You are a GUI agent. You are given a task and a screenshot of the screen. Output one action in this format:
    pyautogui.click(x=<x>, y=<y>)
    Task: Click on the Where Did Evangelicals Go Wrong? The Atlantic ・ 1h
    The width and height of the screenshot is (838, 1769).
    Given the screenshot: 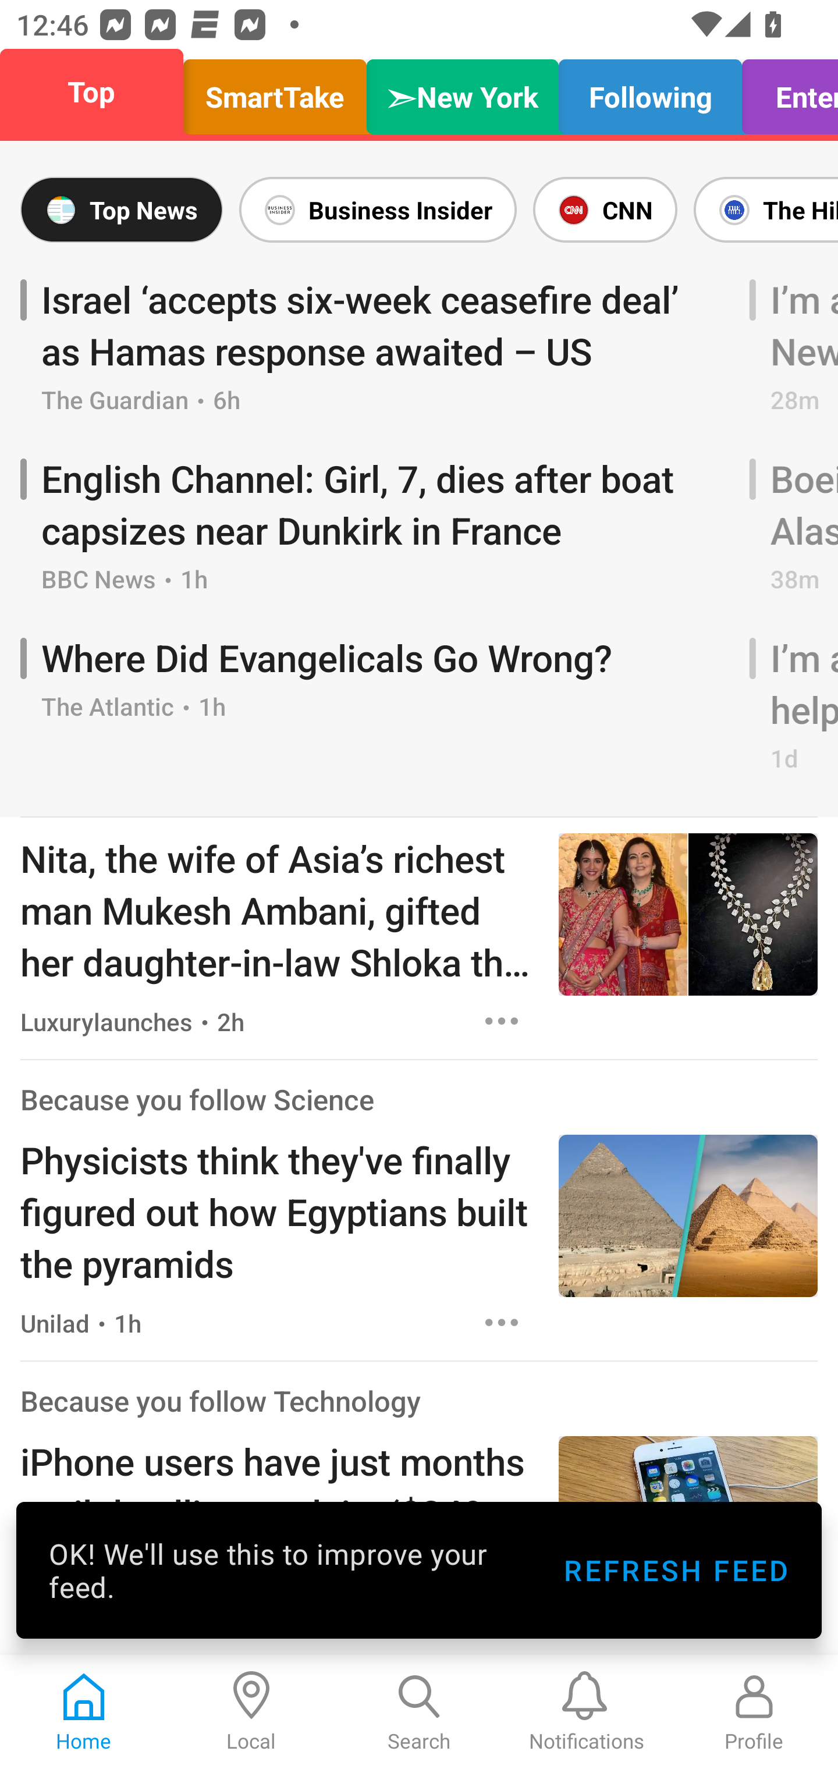 What is the action you would take?
    pyautogui.click(x=377, y=706)
    